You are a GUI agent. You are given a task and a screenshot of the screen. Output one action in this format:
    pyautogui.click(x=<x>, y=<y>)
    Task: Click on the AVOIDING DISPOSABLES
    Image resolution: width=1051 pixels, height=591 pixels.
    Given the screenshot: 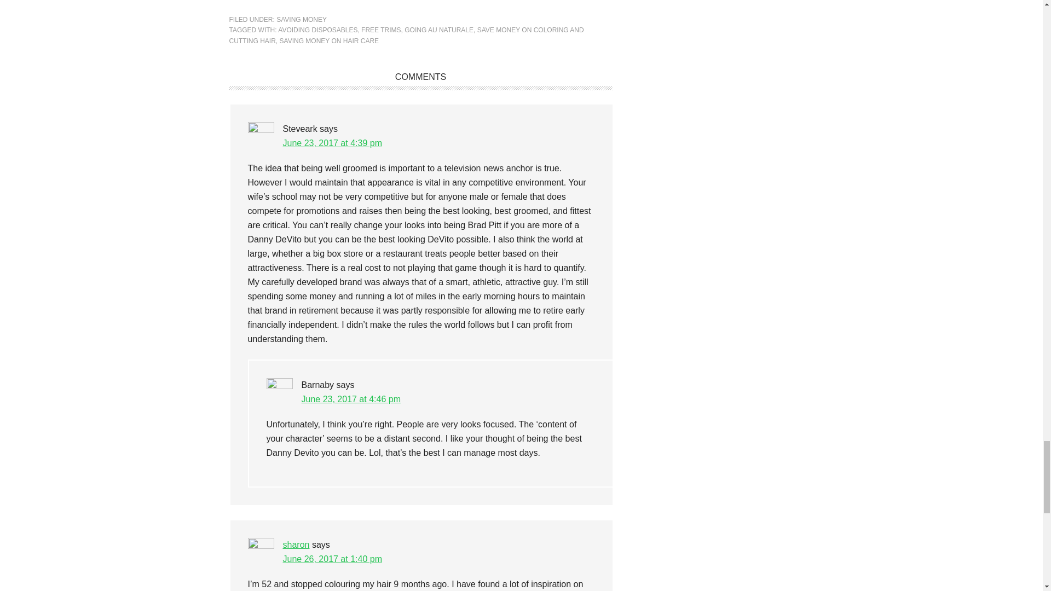 What is the action you would take?
    pyautogui.click(x=317, y=30)
    